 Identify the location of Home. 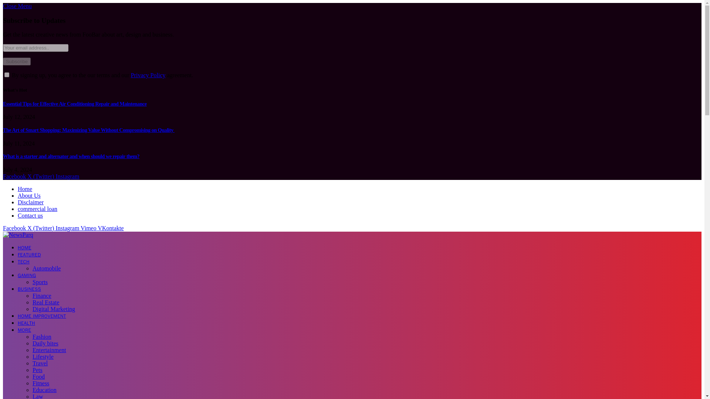
(25, 189).